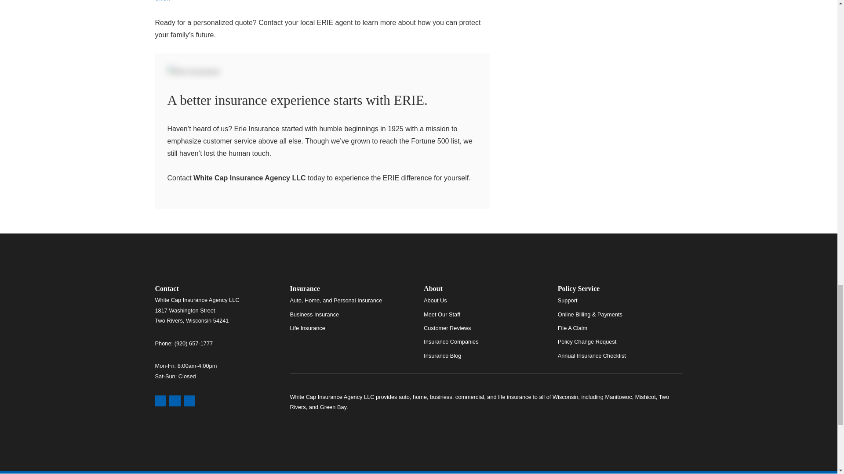  What do you see at coordinates (160, 401) in the screenshot?
I see `Google Maps` at bounding box center [160, 401].